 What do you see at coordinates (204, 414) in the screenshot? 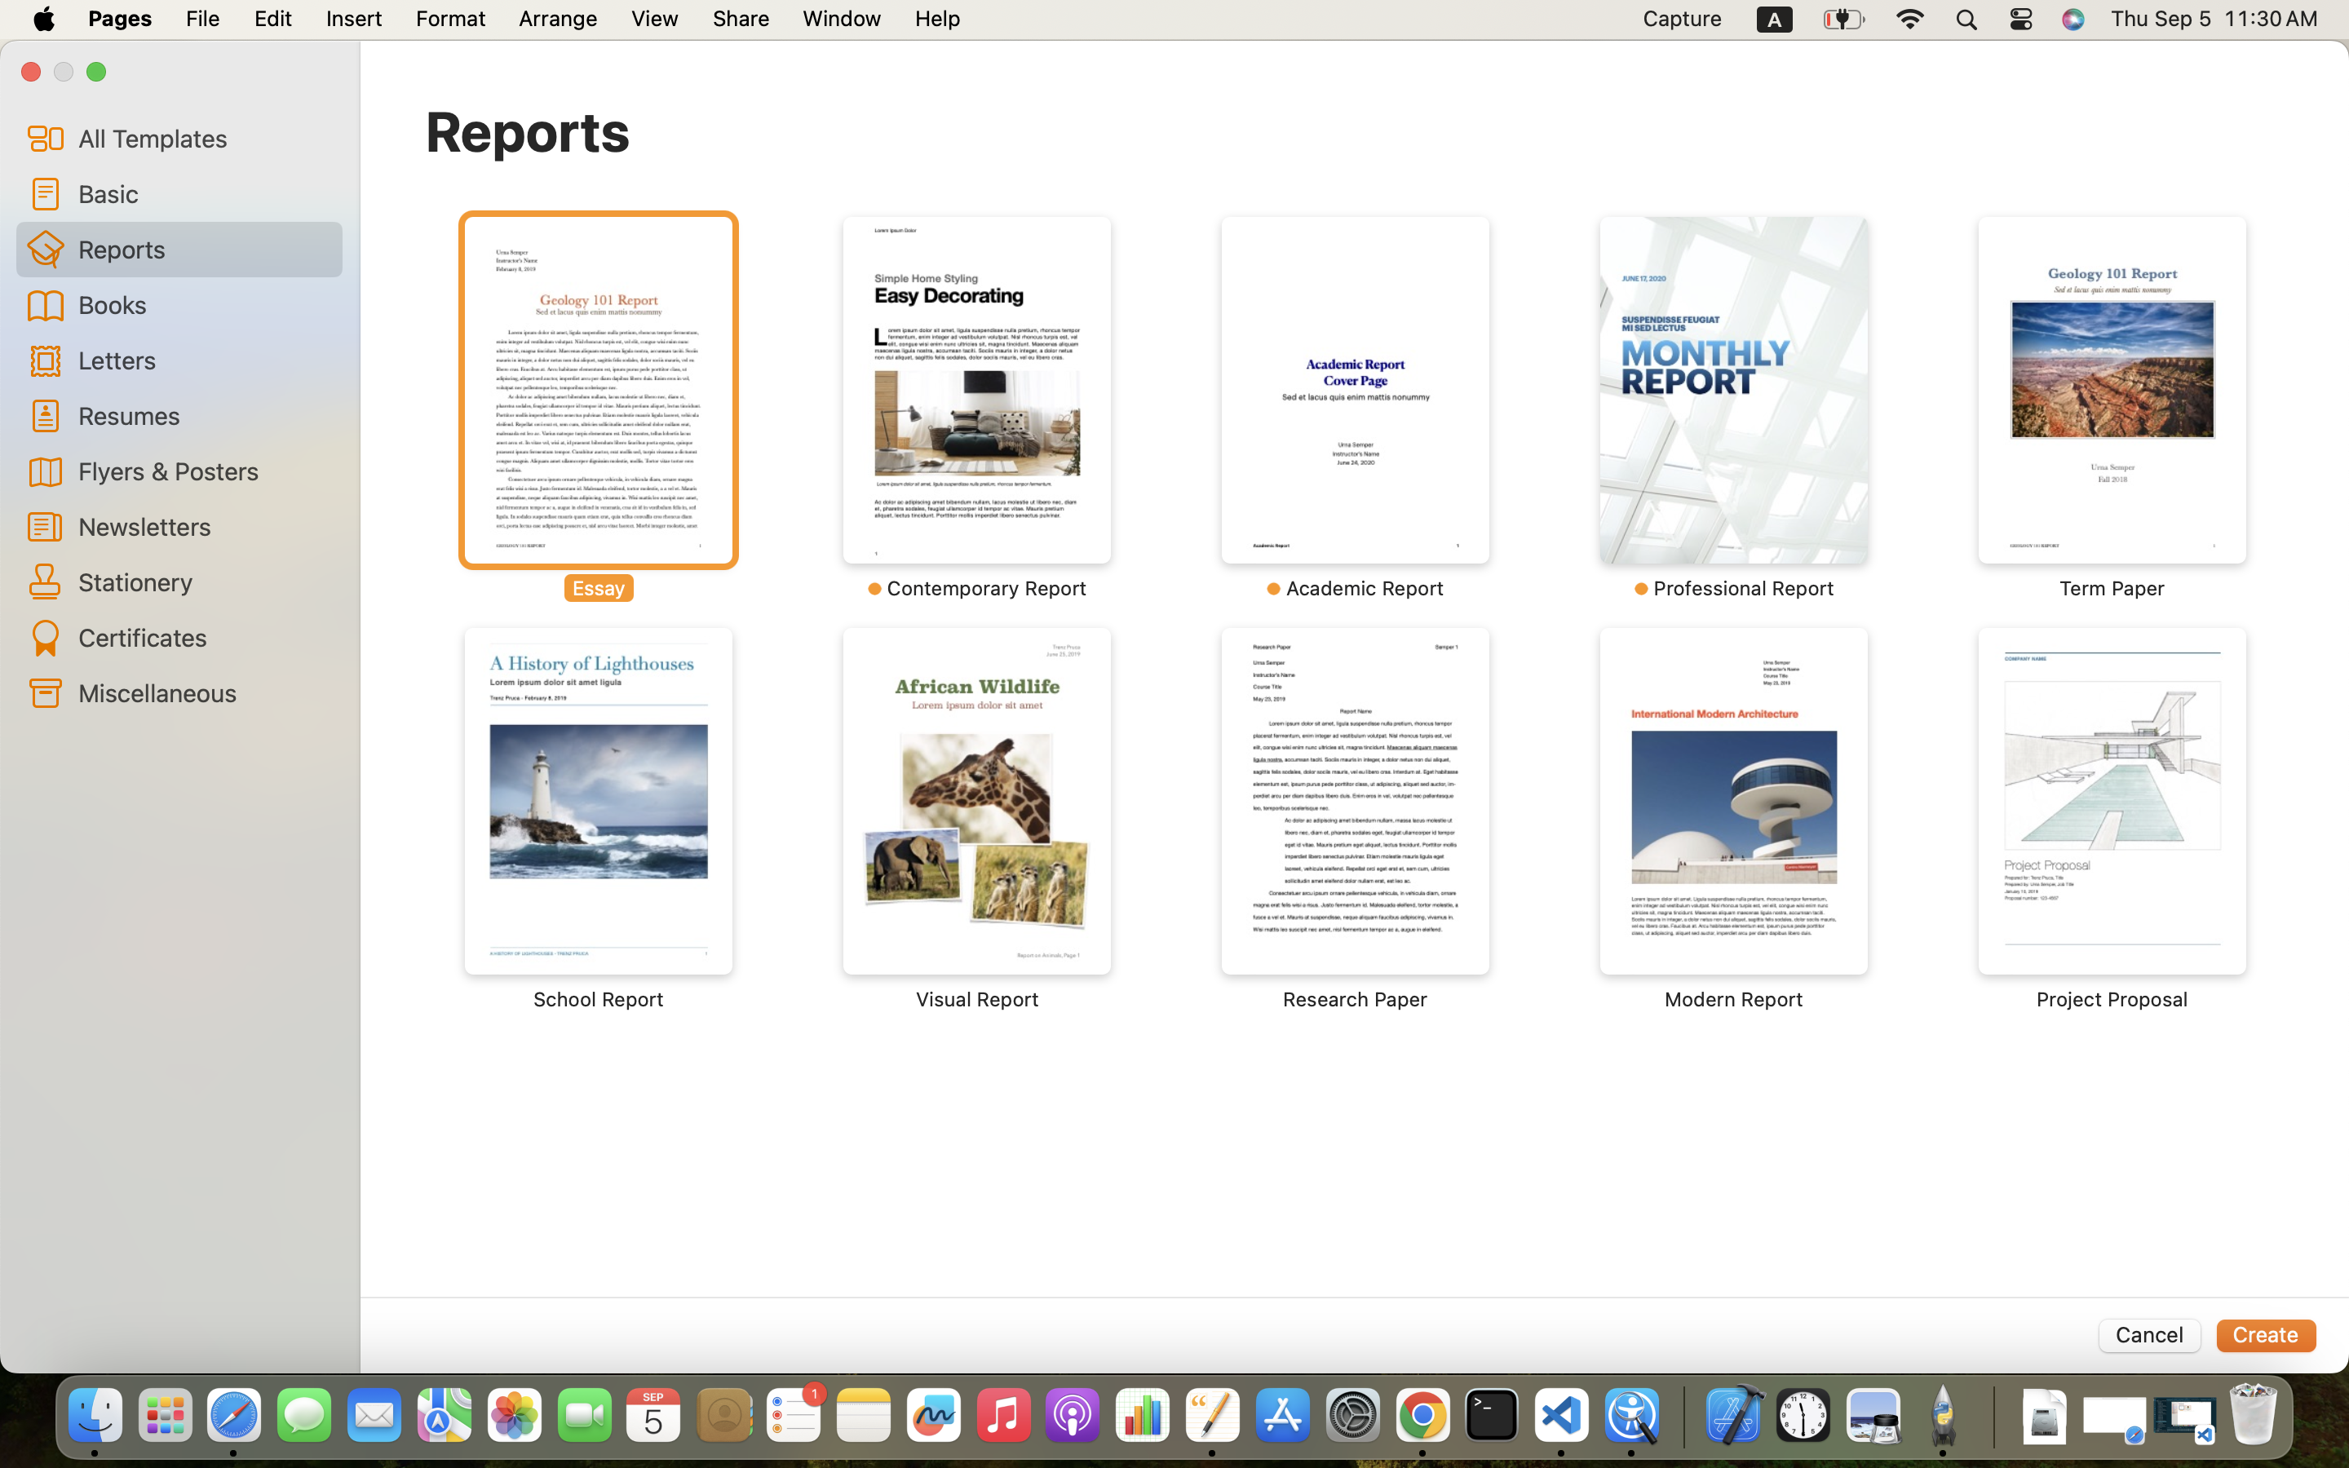
I see `Resumes` at bounding box center [204, 414].